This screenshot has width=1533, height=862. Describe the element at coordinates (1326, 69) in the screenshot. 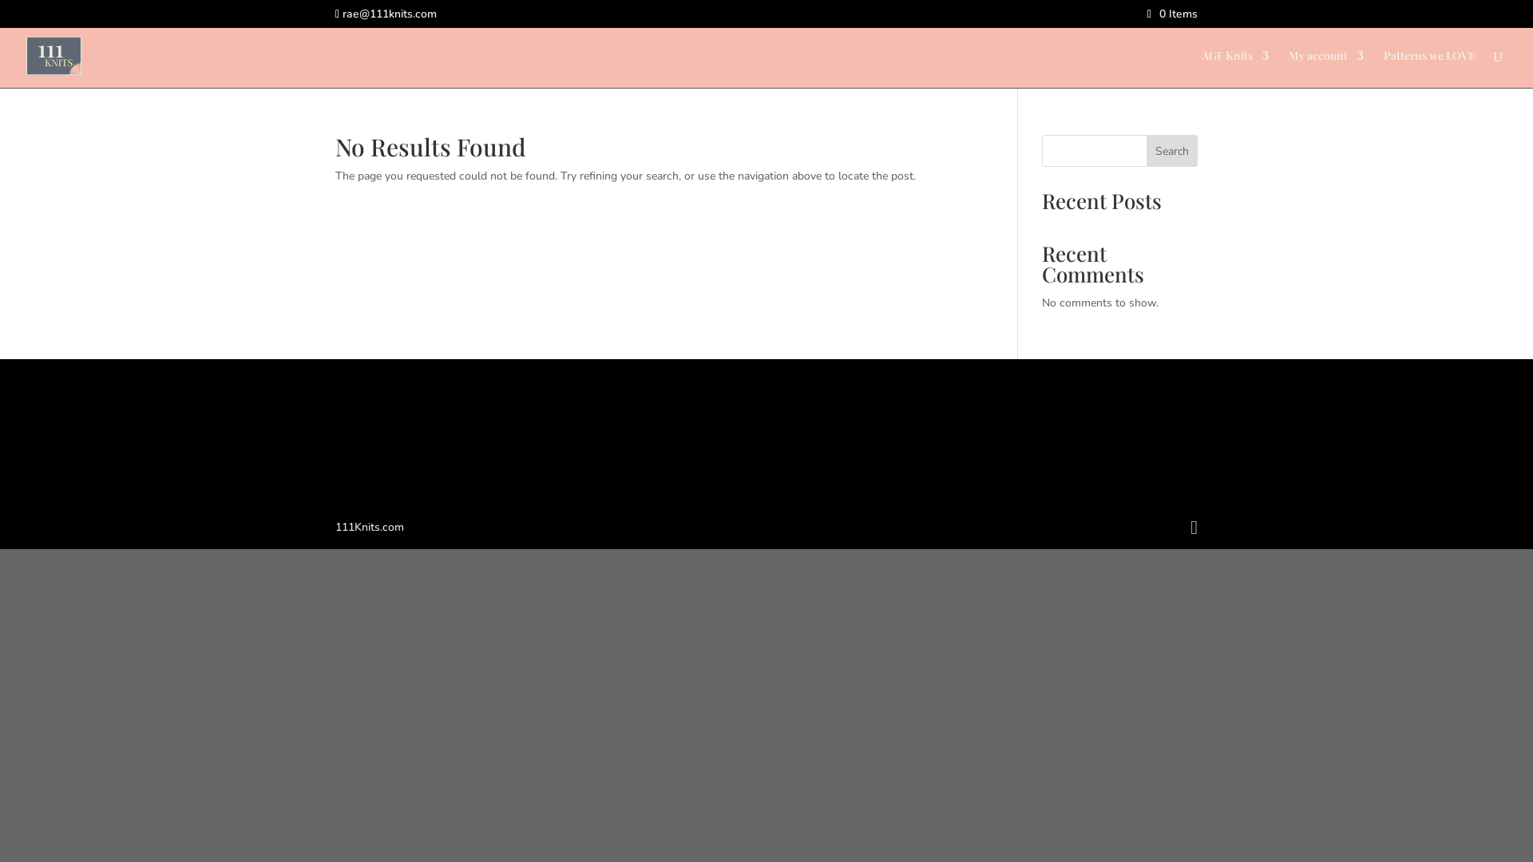

I see `My account` at that location.